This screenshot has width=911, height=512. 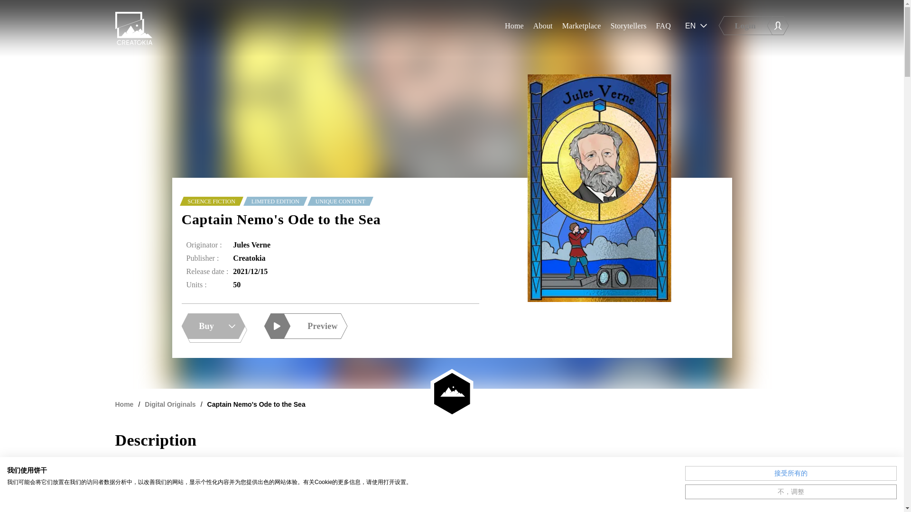 I want to click on Home, so click(x=123, y=404).